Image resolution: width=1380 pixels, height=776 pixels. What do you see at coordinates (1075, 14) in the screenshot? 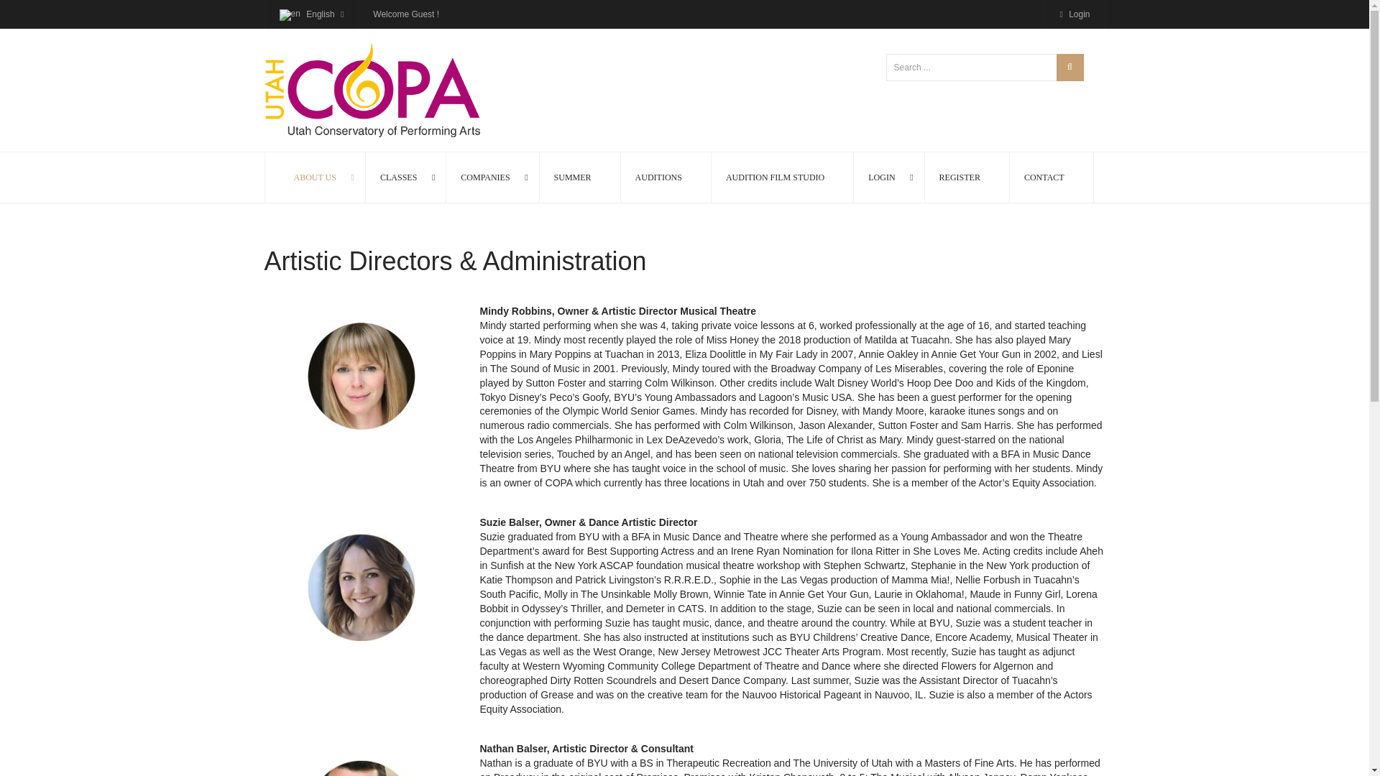
I see `Login` at bounding box center [1075, 14].